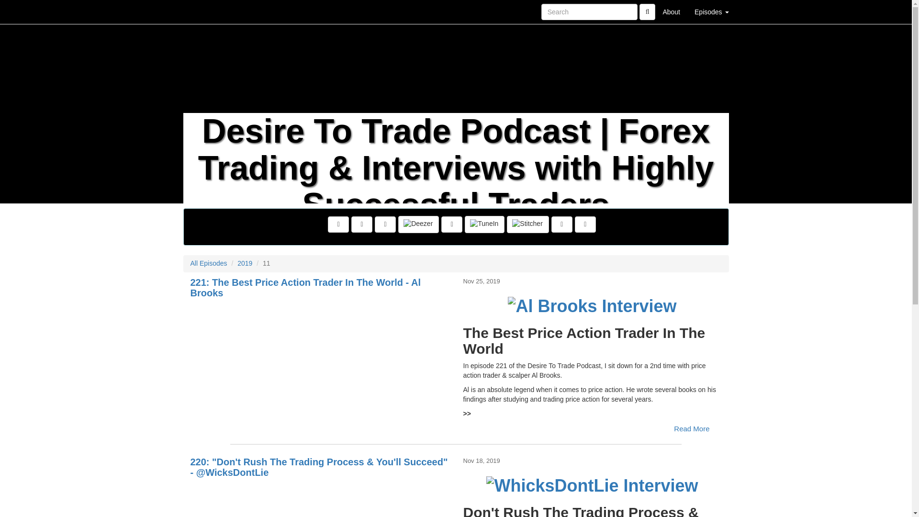  What do you see at coordinates (484, 225) in the screenshot?
I see `Listen on TuneIn` at bounding box center [484, 225].